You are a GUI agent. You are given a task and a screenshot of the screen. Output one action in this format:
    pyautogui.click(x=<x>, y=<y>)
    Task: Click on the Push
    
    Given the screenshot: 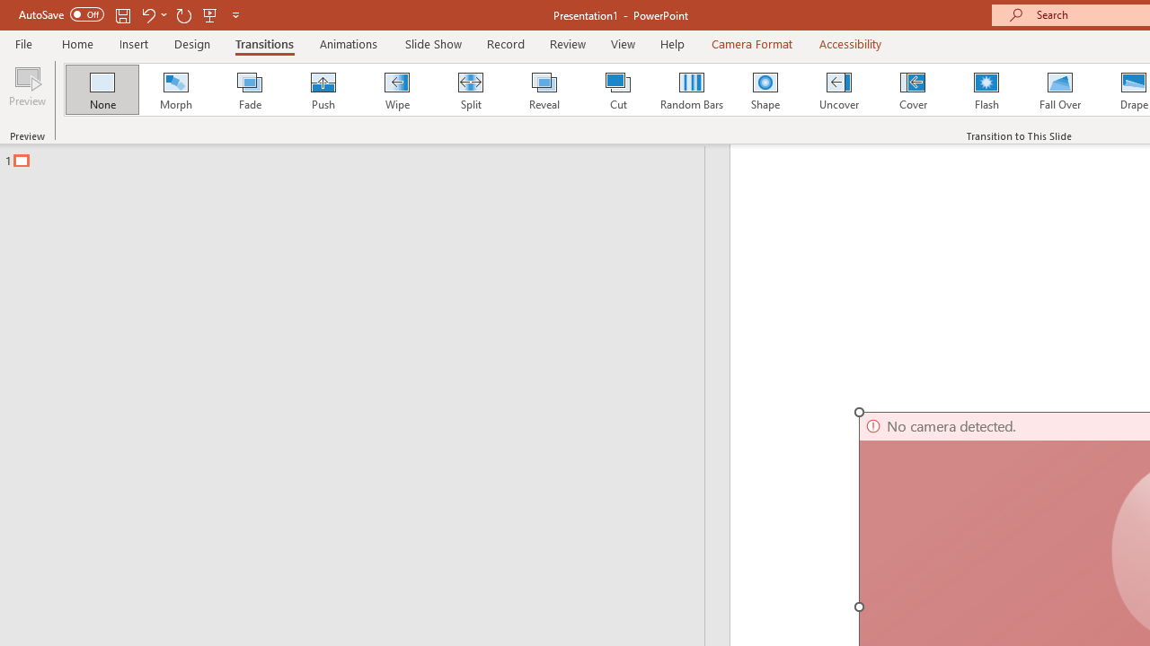 What is the action you would take?
    pyautogui.click(x=323, y=90)
    